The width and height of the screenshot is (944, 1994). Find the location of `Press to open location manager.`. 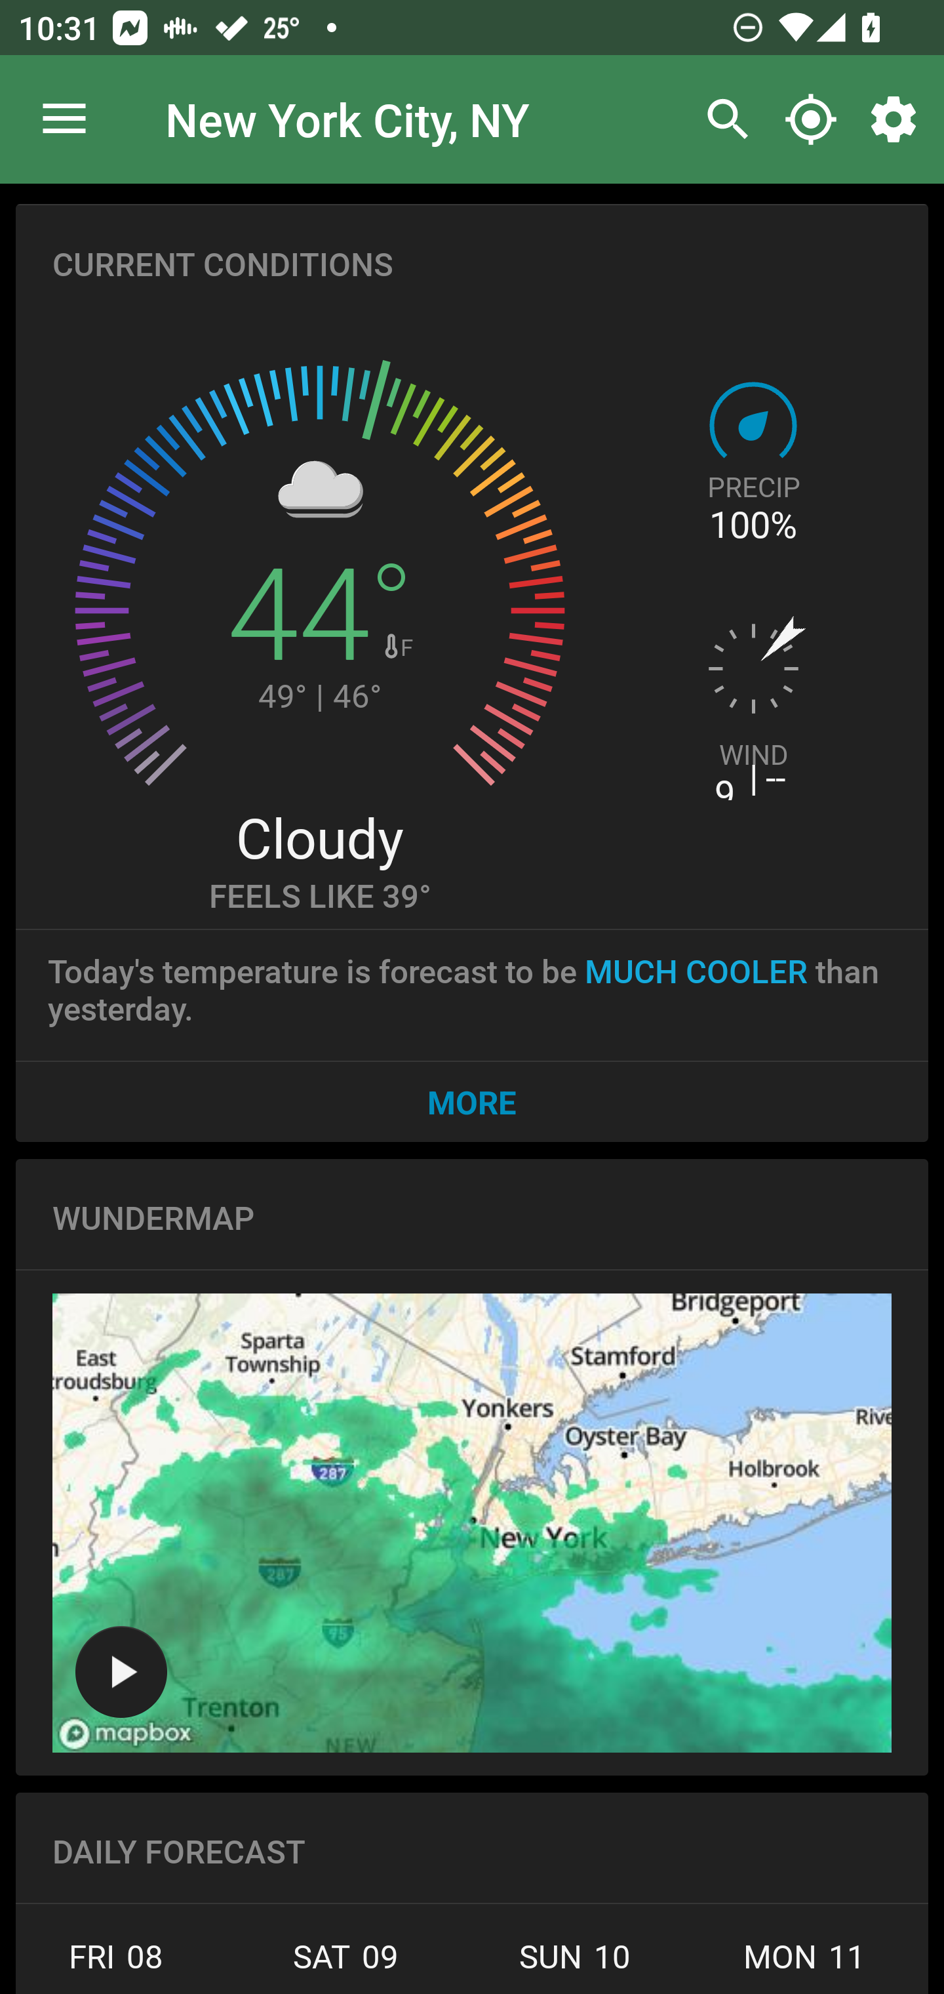

Press to open location manager. is located at coordinates (64, 119).